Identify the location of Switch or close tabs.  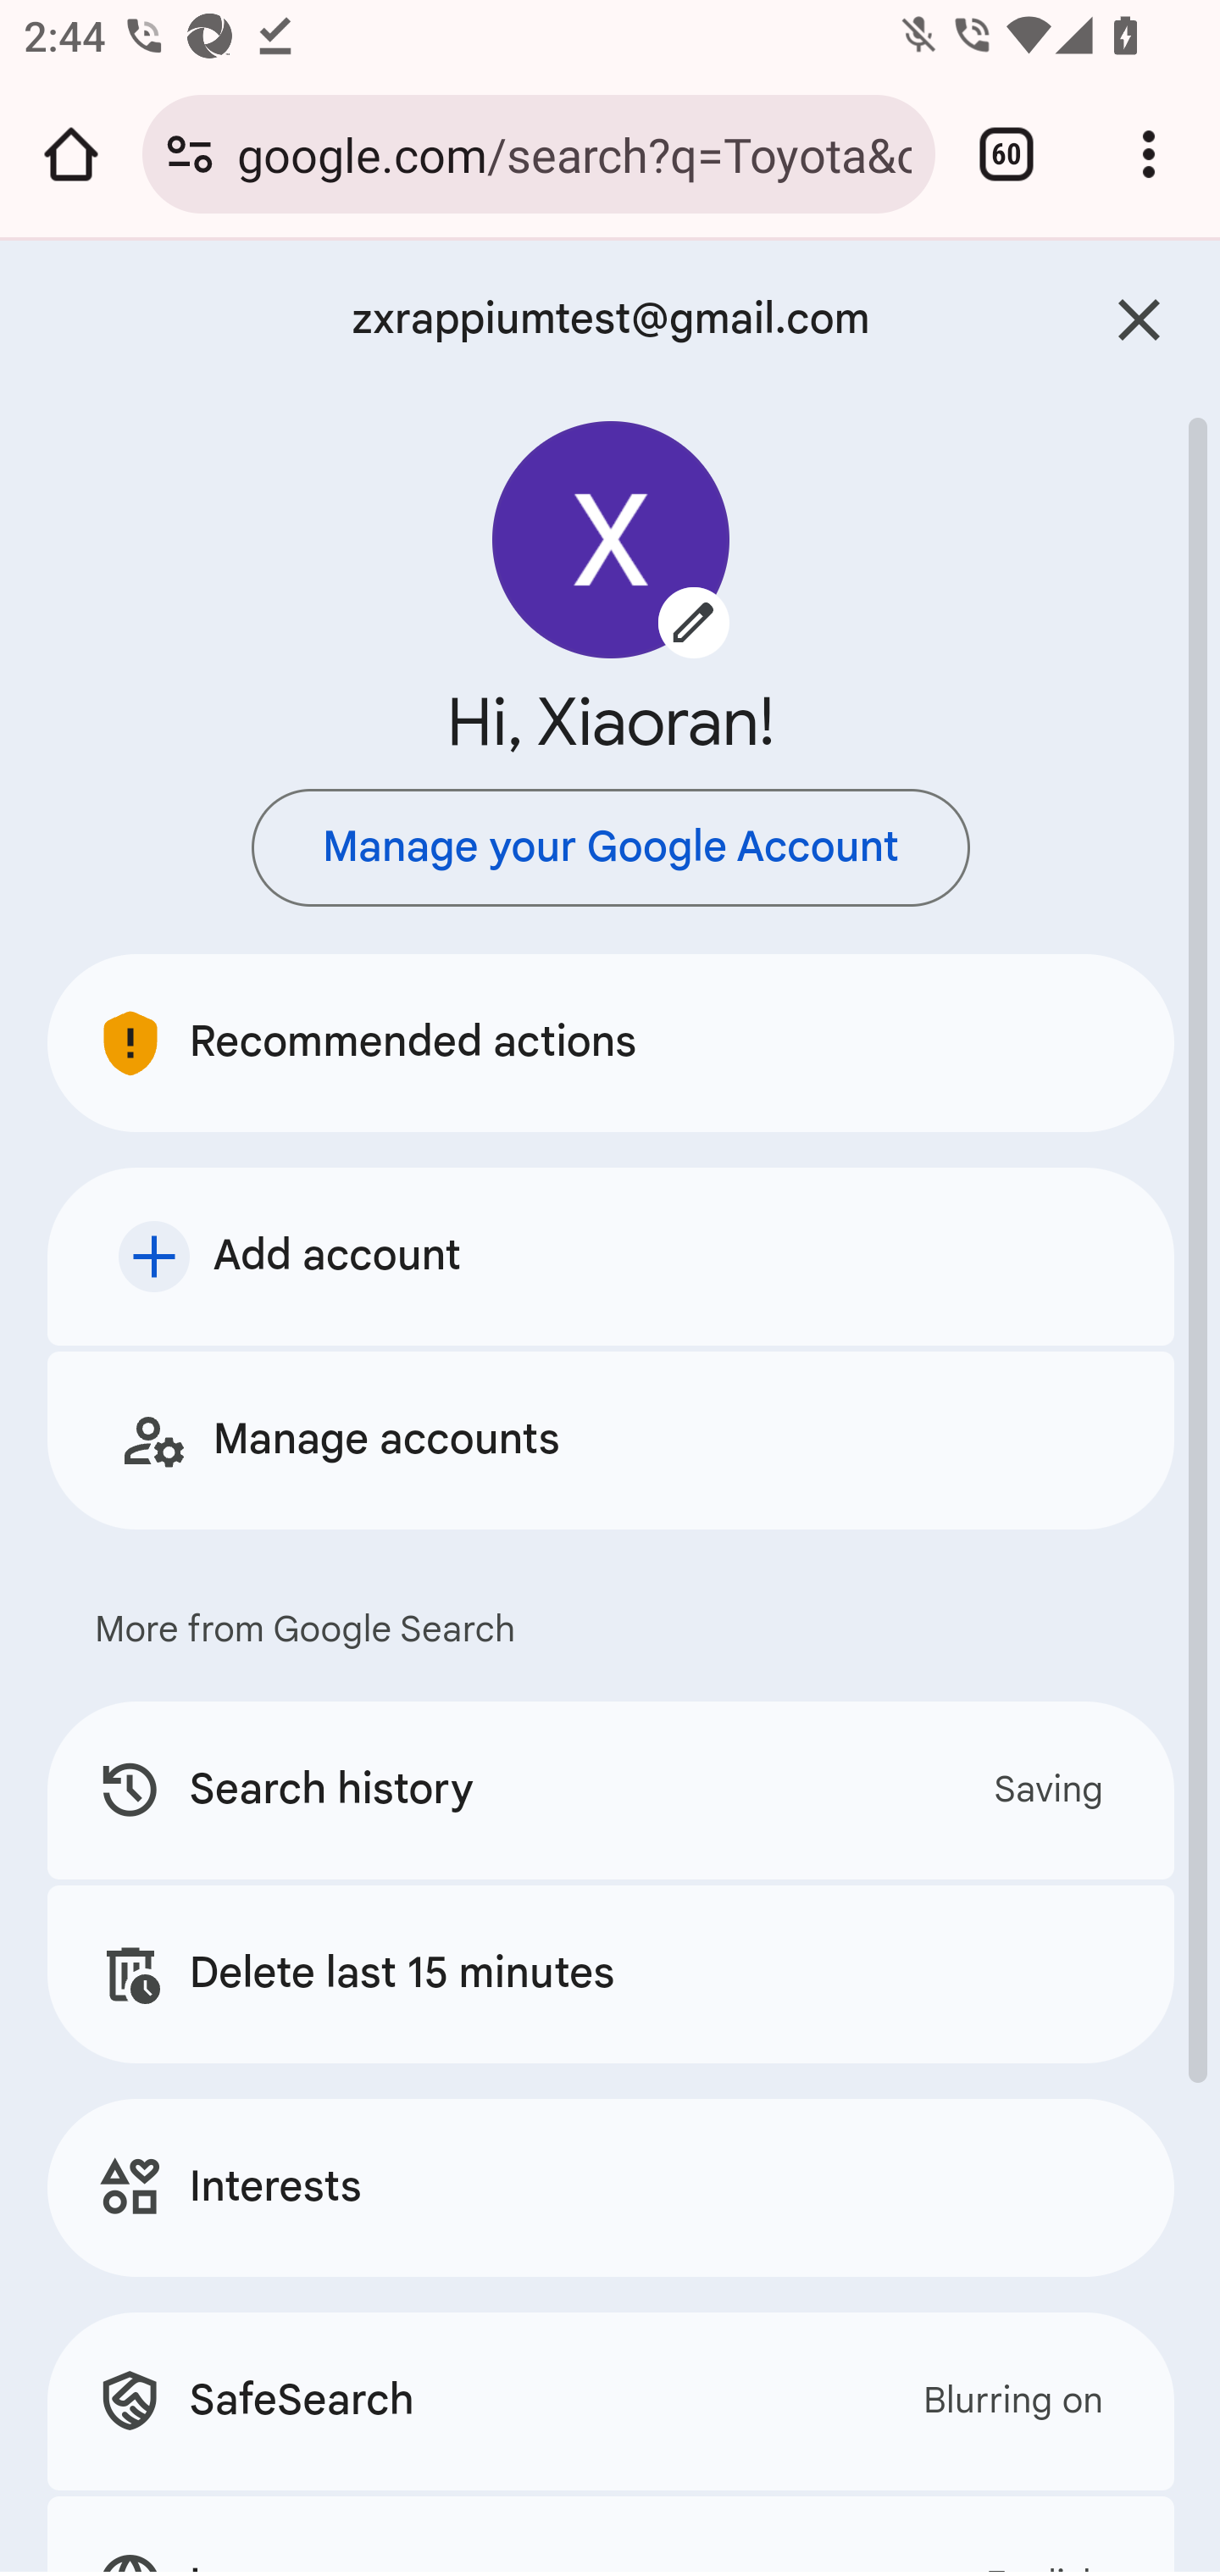
(1006, 154).